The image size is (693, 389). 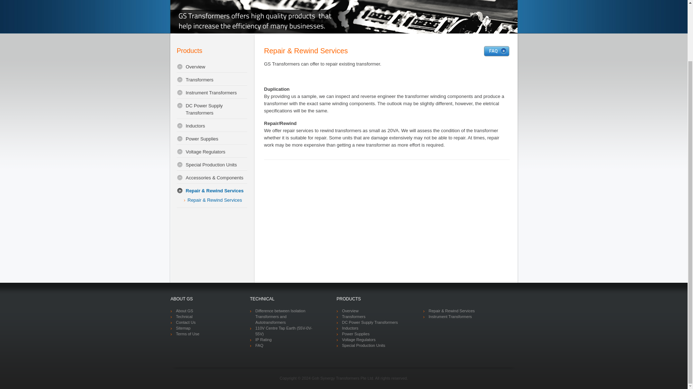 I want to click on Transformers, so click(x=212, y=80).